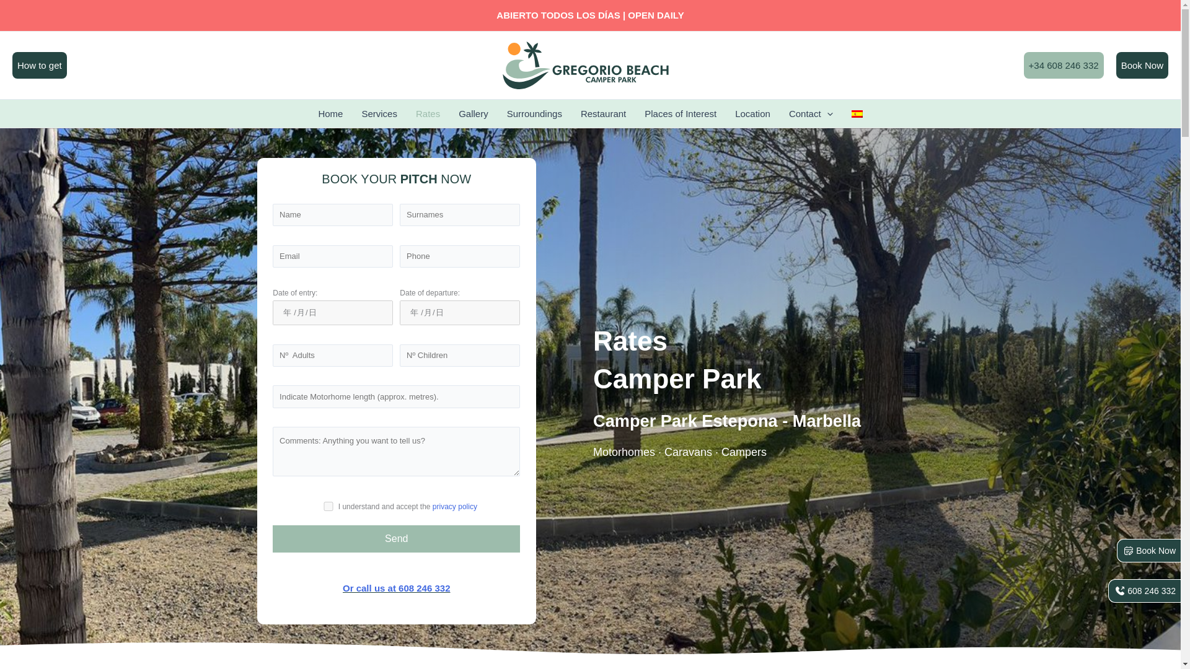  Describe the element at coordinates (39, 66) in the screenshot. I see `How to get` at that location.